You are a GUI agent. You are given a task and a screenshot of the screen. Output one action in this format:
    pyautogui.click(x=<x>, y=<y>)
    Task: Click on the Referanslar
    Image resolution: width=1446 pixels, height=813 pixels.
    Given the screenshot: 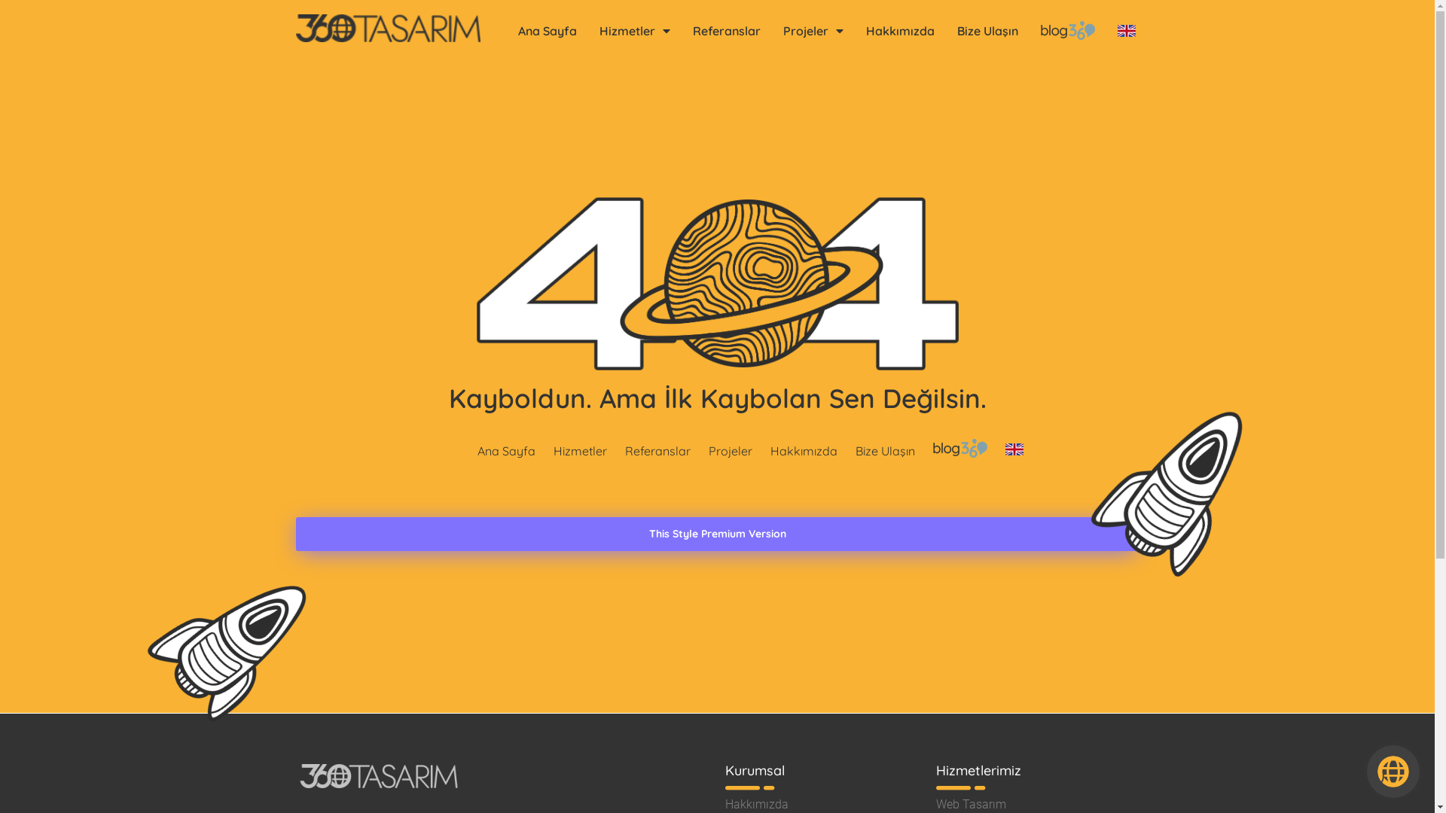 What is the action you would take?
    pyautogui.click(x=658, y=450)
    